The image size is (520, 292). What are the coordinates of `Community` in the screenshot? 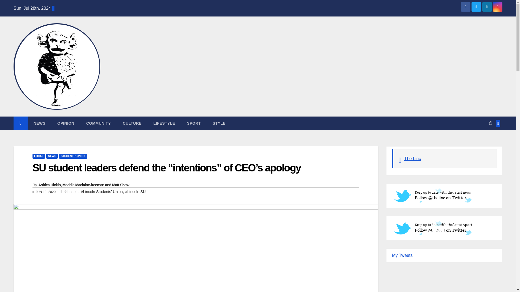 It's located at (98, 123).